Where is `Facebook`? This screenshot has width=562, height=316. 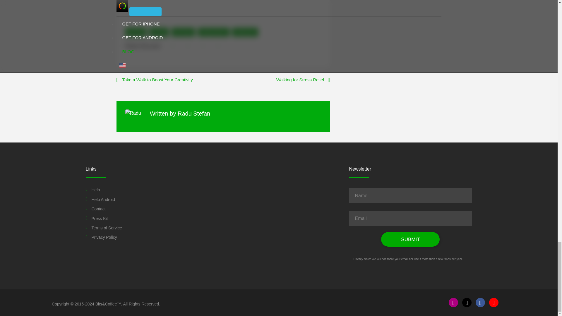 Facebook is located at coordinates (173, 46).